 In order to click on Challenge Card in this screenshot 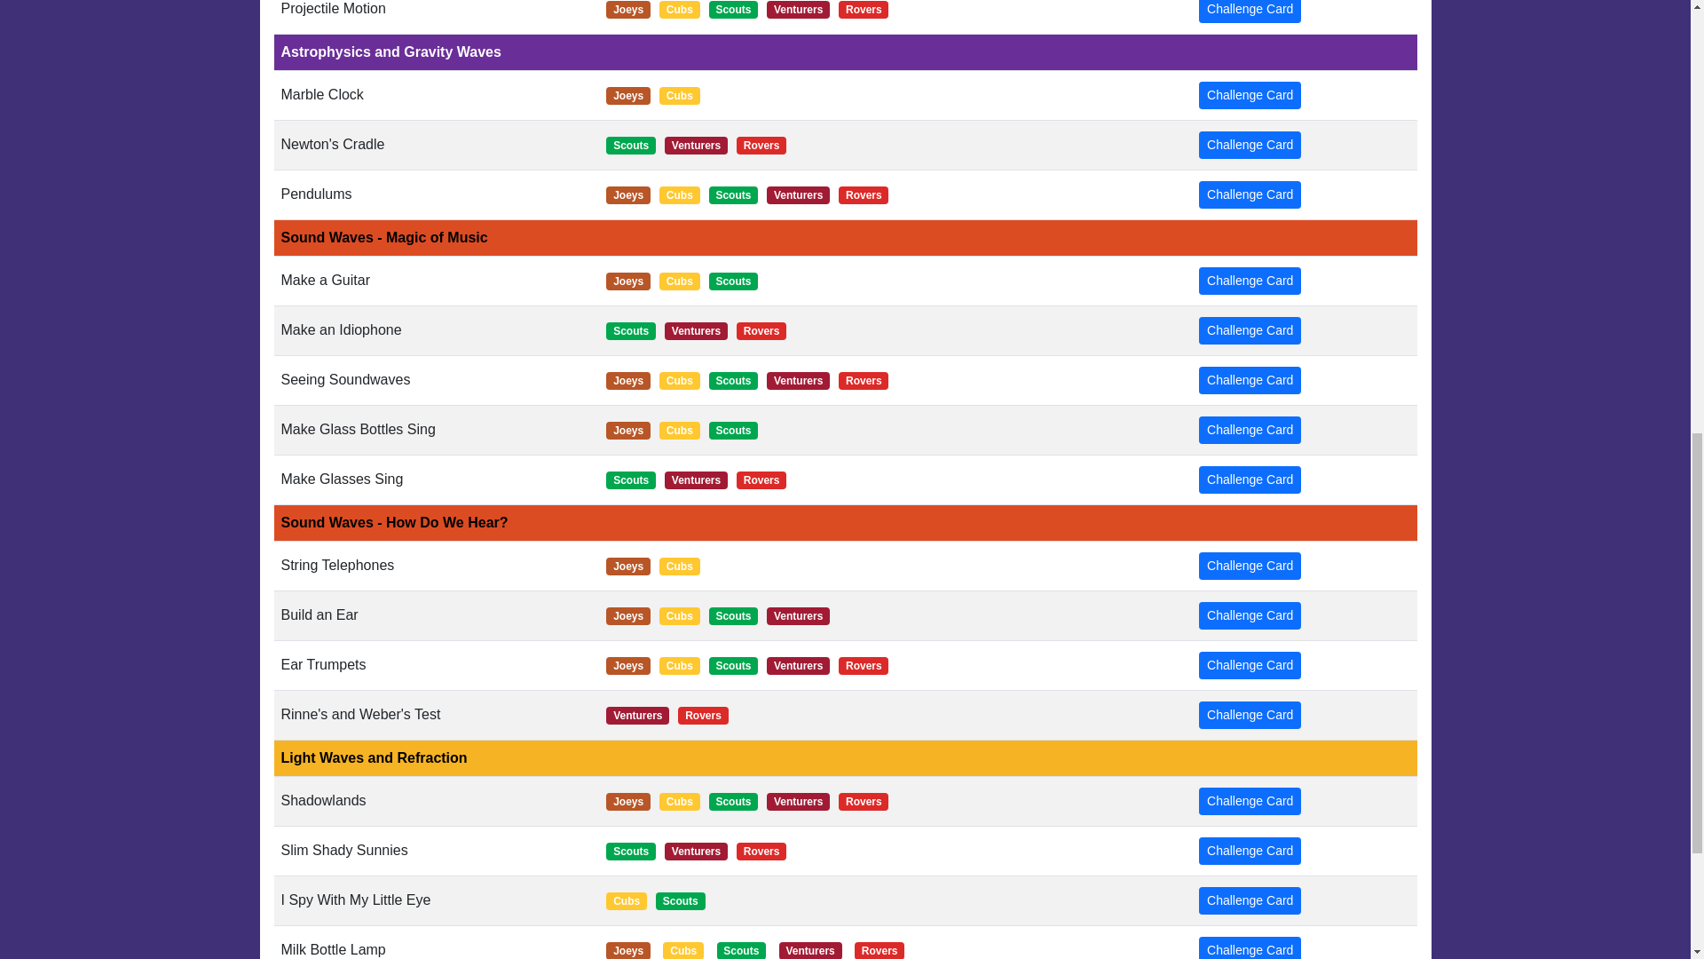, I will do `click(1250, 851)`.